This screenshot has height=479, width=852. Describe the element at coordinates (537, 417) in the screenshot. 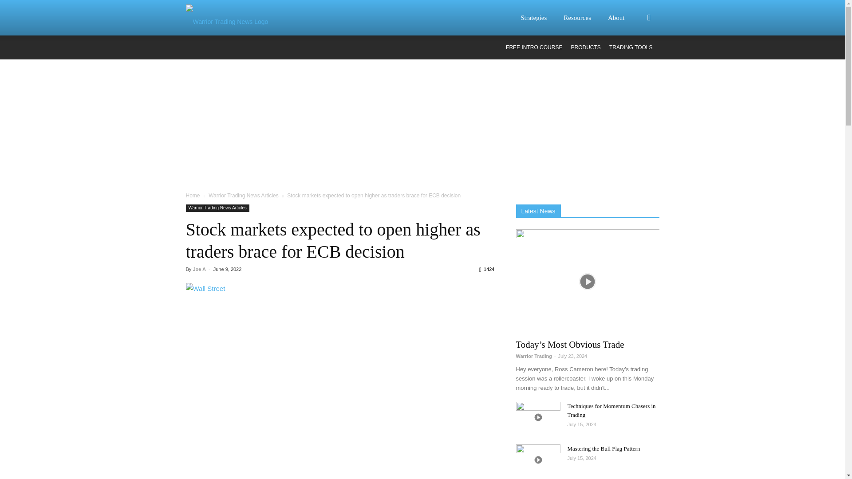

I see `Techniques for Momentum Chasers in Trading` at that location.